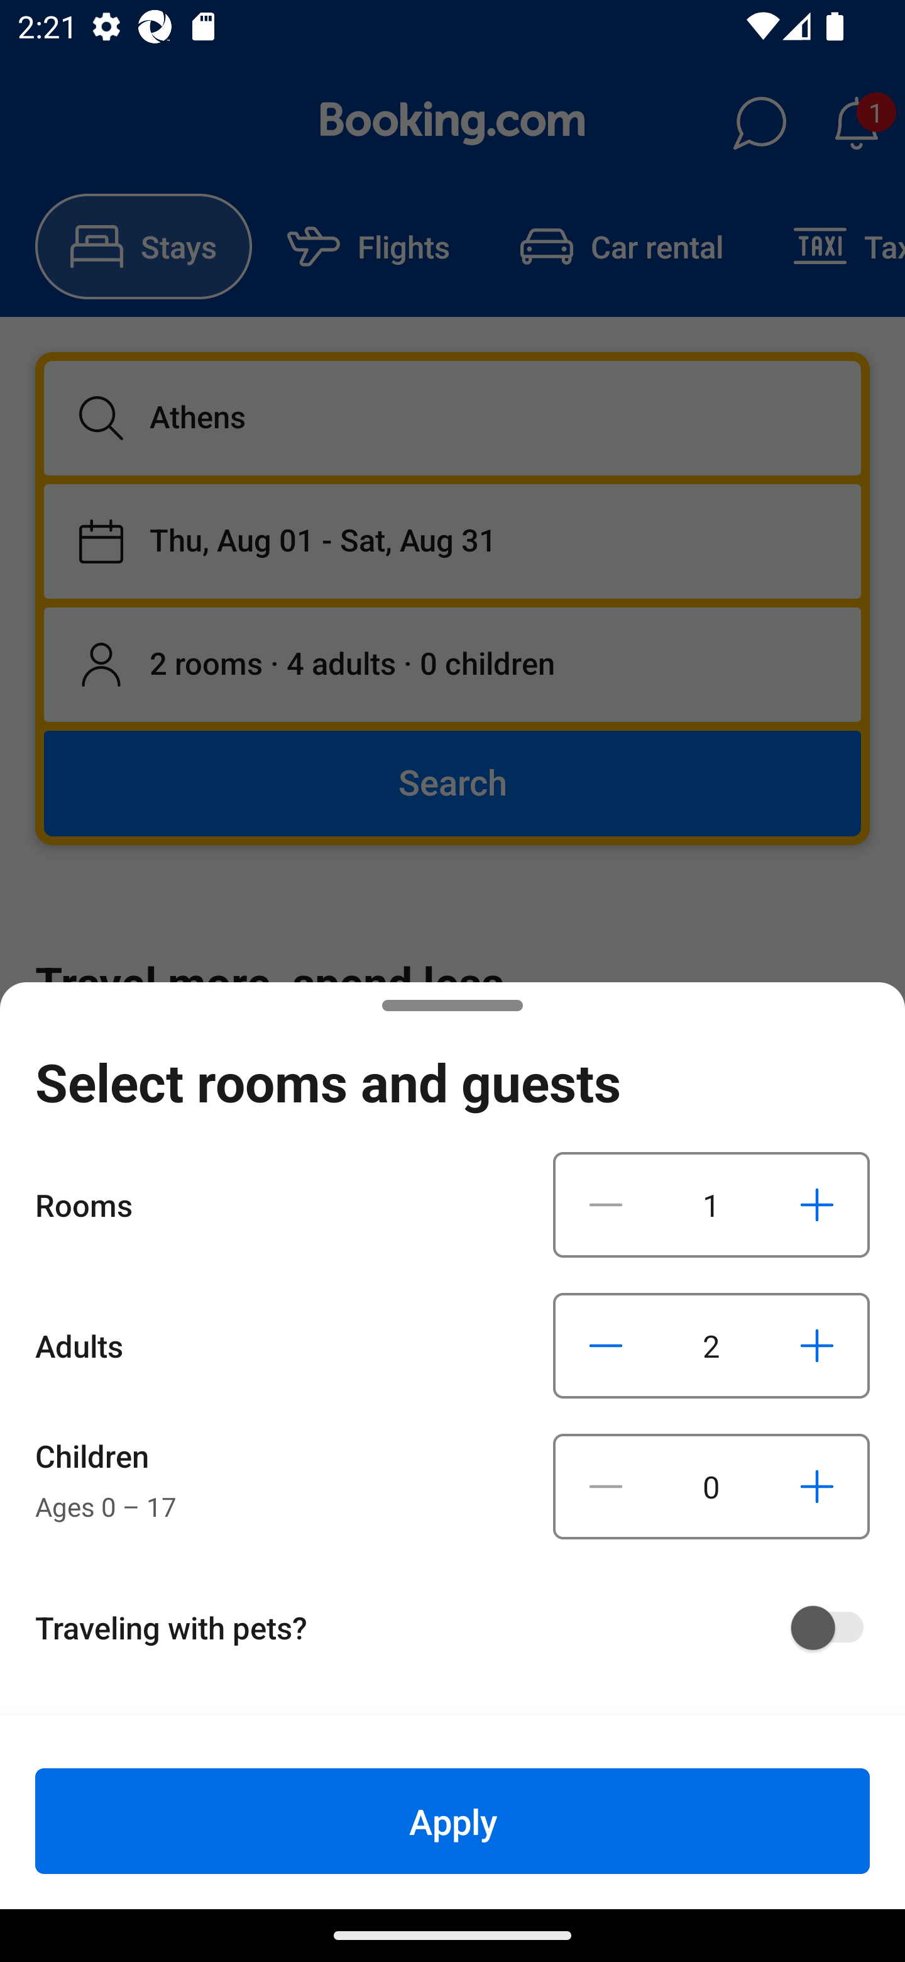 Image resolution: width=905 pixels, height=1962 pixels. I want to click on Decrease, so click(606, 1204).